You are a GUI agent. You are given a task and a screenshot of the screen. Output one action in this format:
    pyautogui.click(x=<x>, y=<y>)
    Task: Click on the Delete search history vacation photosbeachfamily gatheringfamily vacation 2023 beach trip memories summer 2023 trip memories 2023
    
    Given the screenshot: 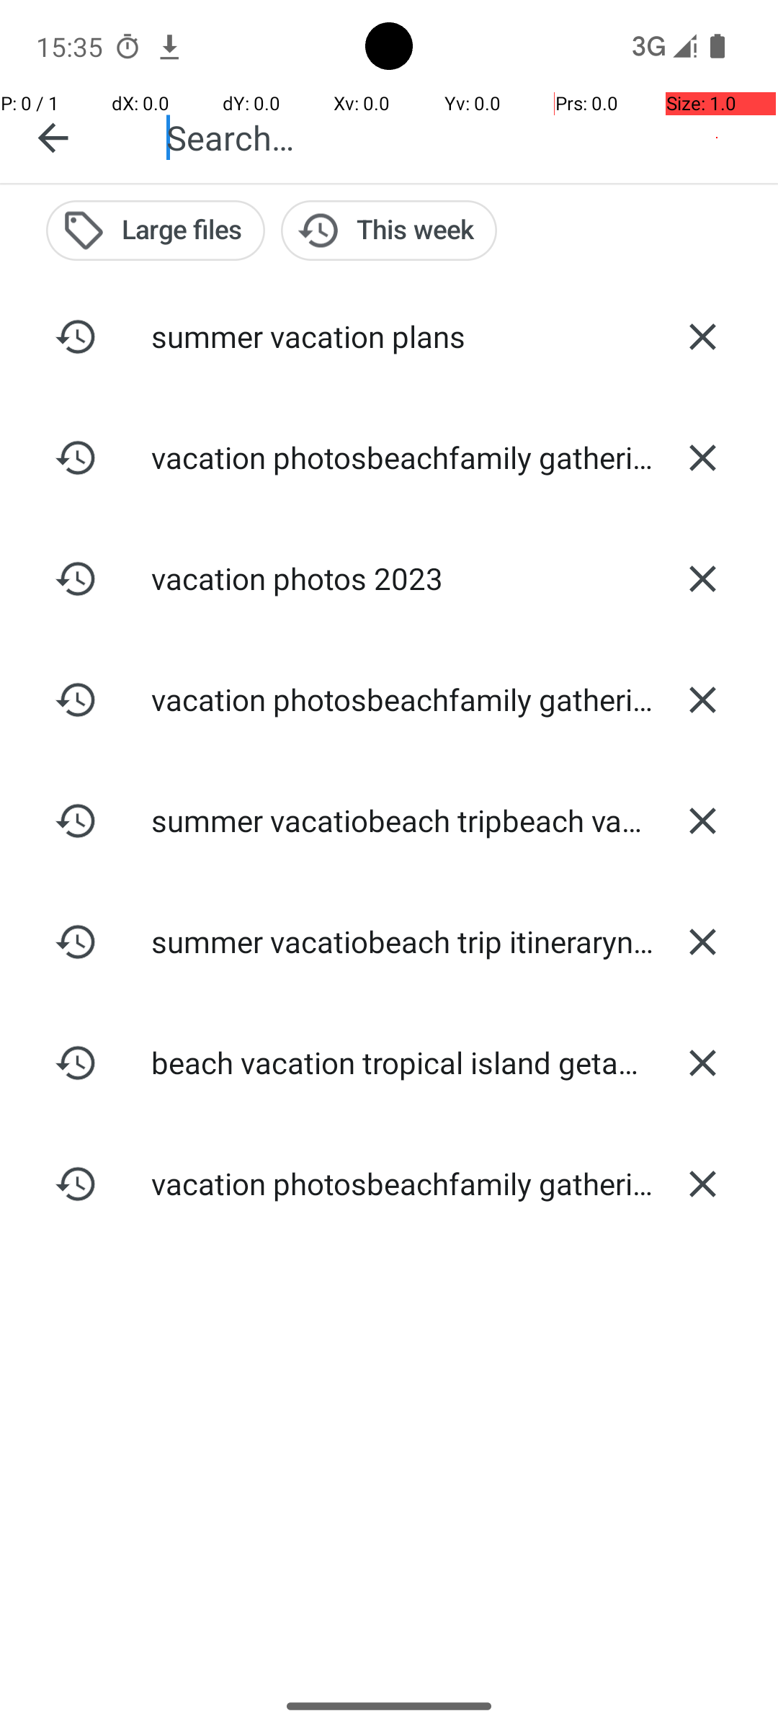 What is the action you would take?
    pyautogui.click(x=702, y=700)
    